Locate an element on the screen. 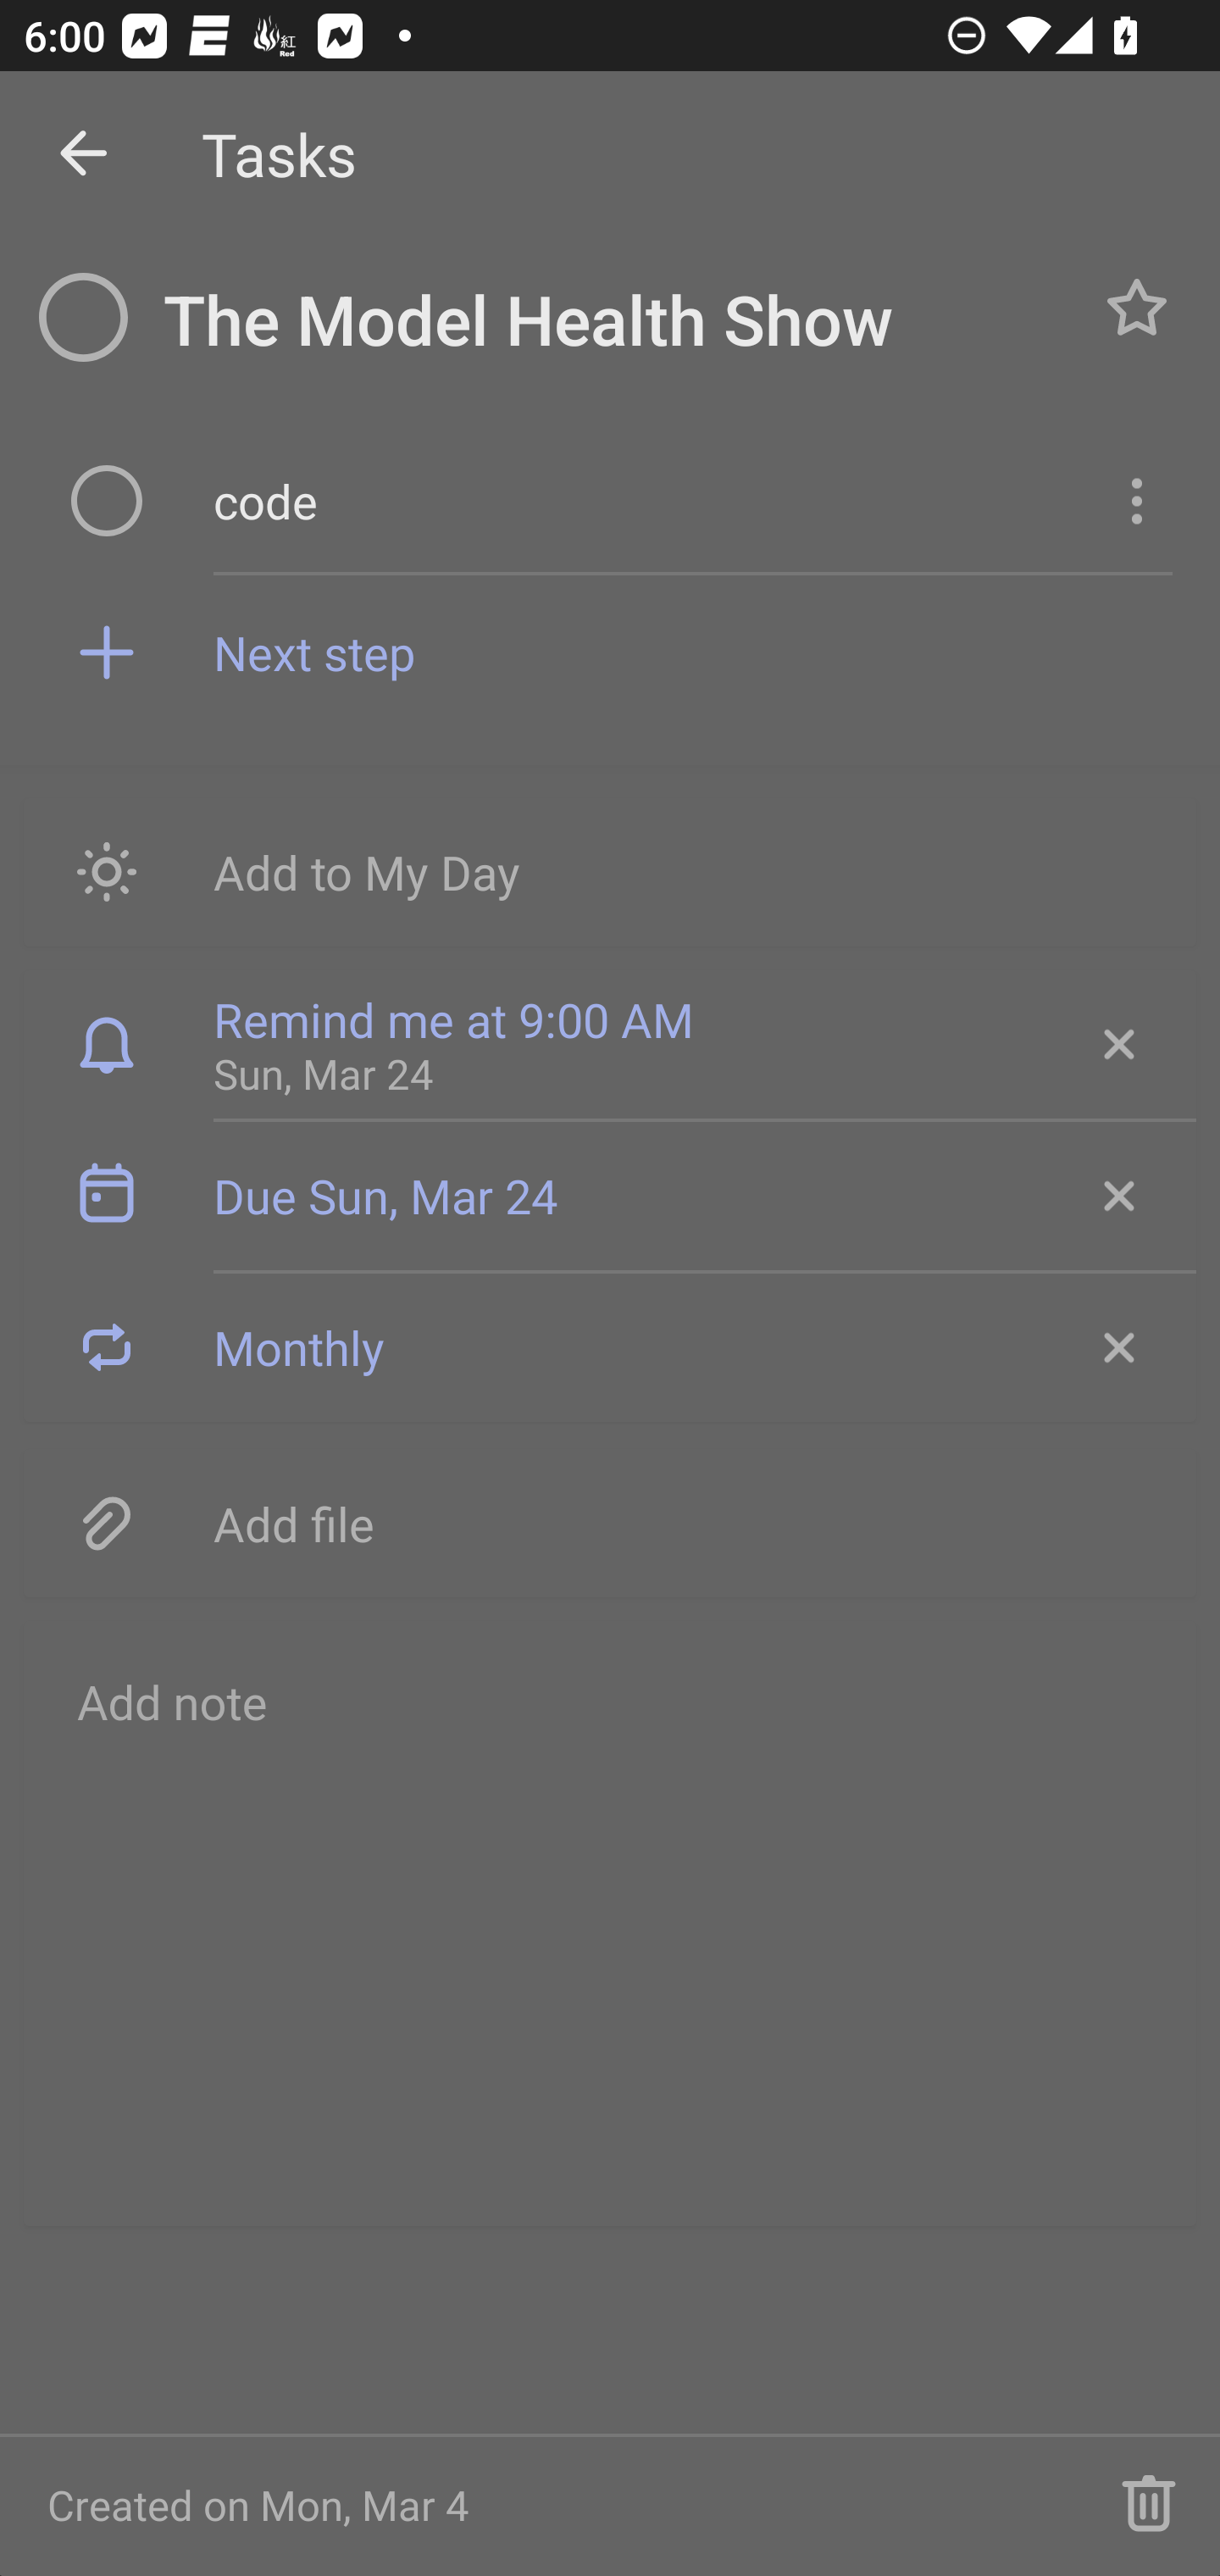 This screenshot has height=2576, width=1220. Normal task The Model Health Show, Button is located at coordinates (1137, 307).